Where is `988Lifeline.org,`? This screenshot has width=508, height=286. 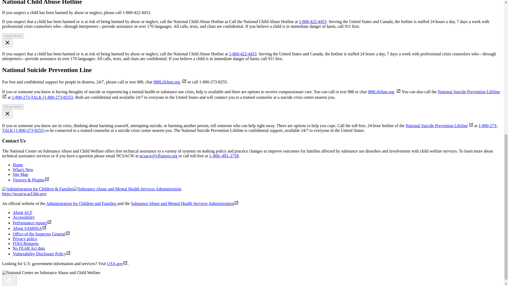
988Lifeline.org, is located at coordinates (167, 82).